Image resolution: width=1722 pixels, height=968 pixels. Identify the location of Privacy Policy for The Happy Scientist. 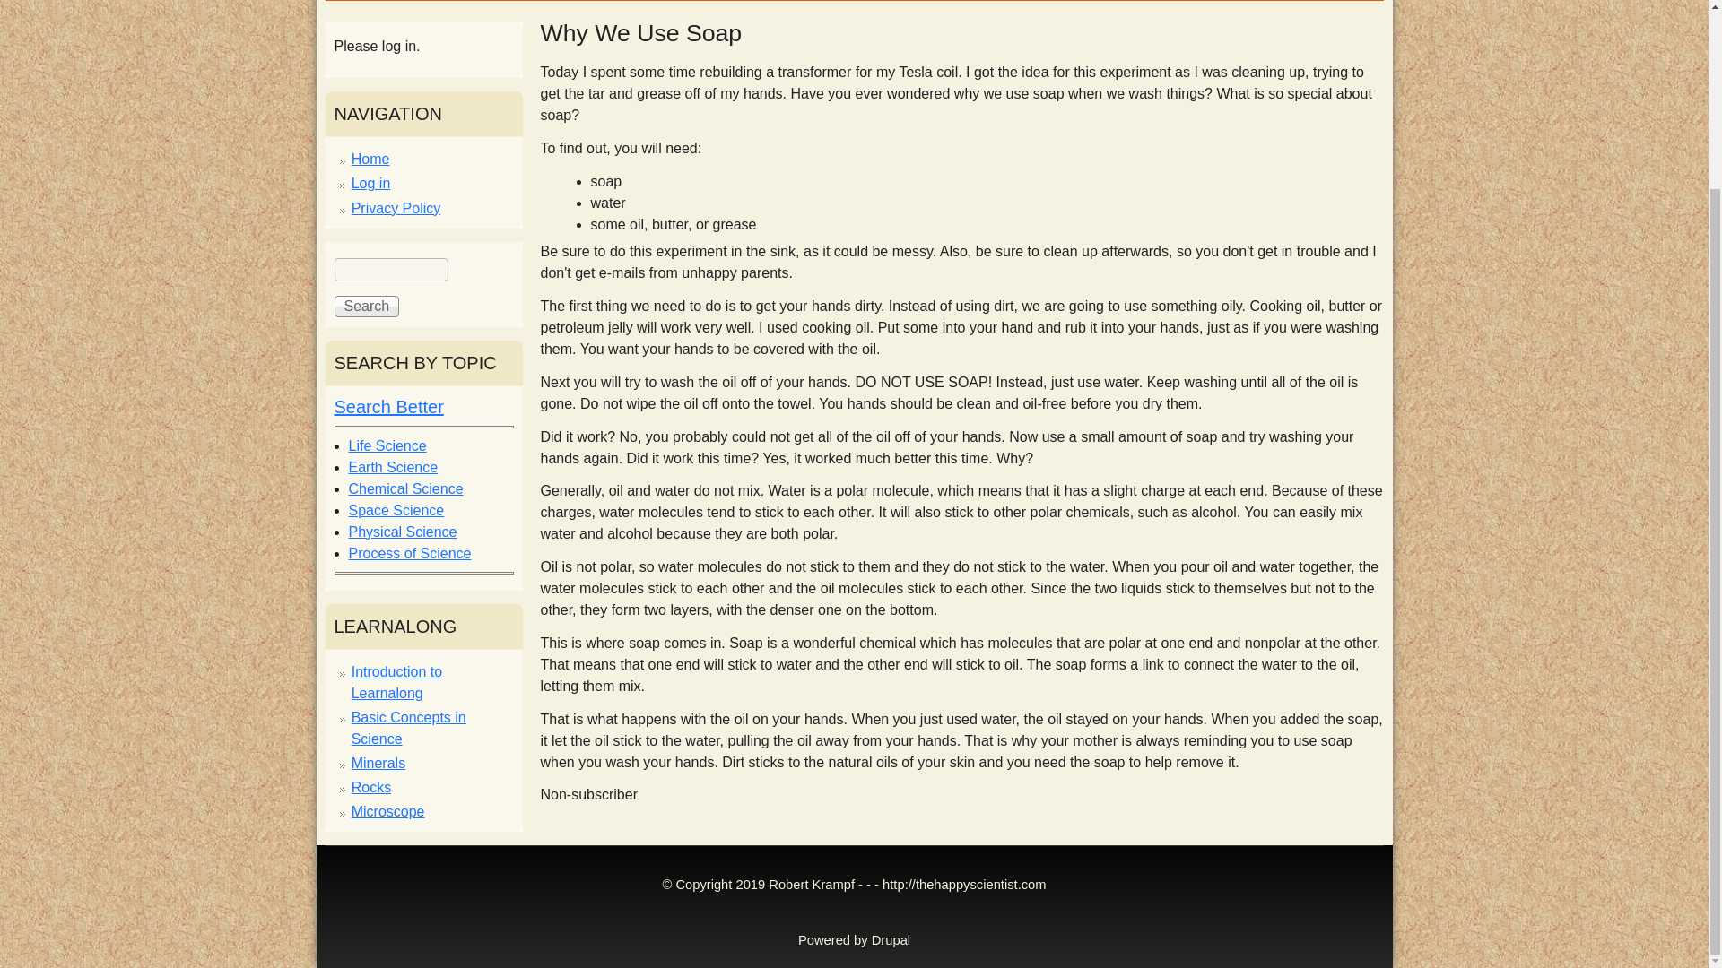
(396, 208).